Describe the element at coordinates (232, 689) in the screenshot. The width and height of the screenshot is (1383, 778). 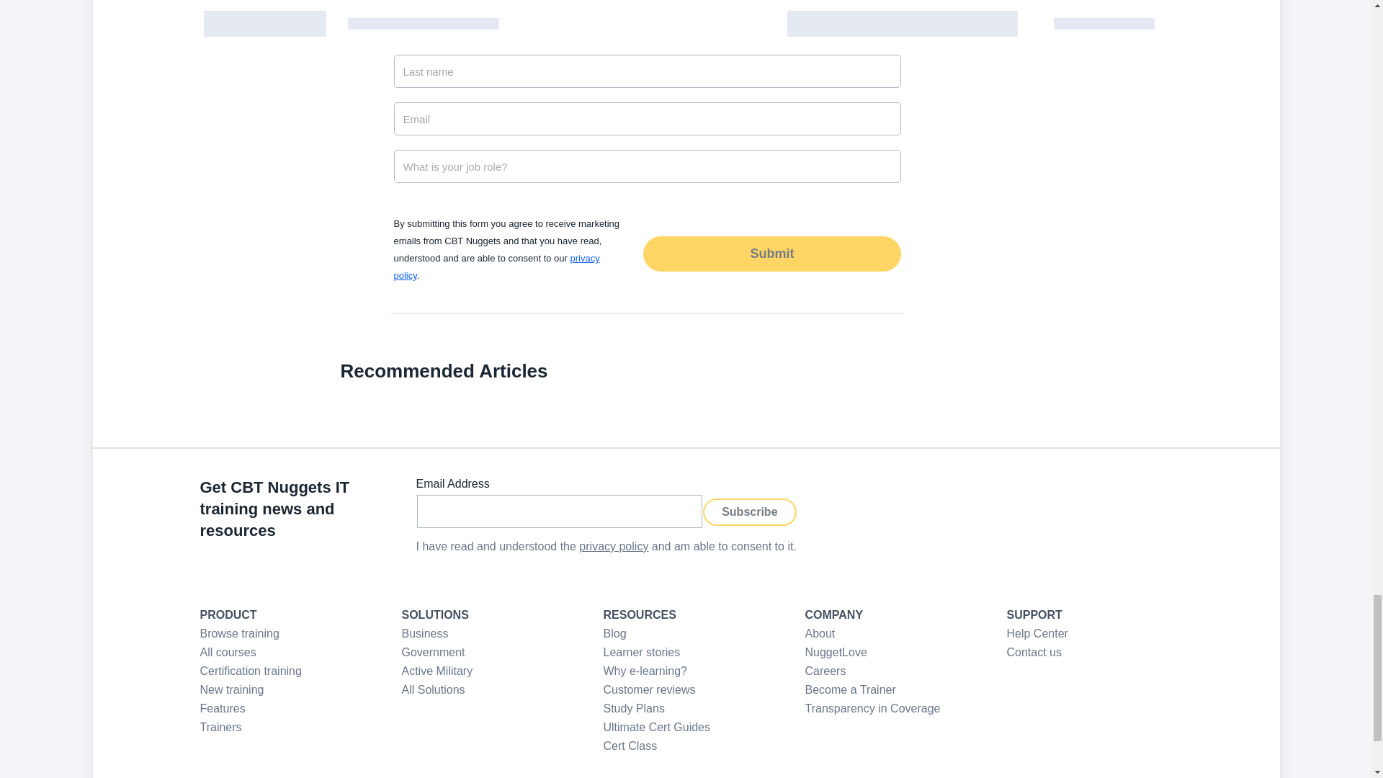
I see `New training` at that location.